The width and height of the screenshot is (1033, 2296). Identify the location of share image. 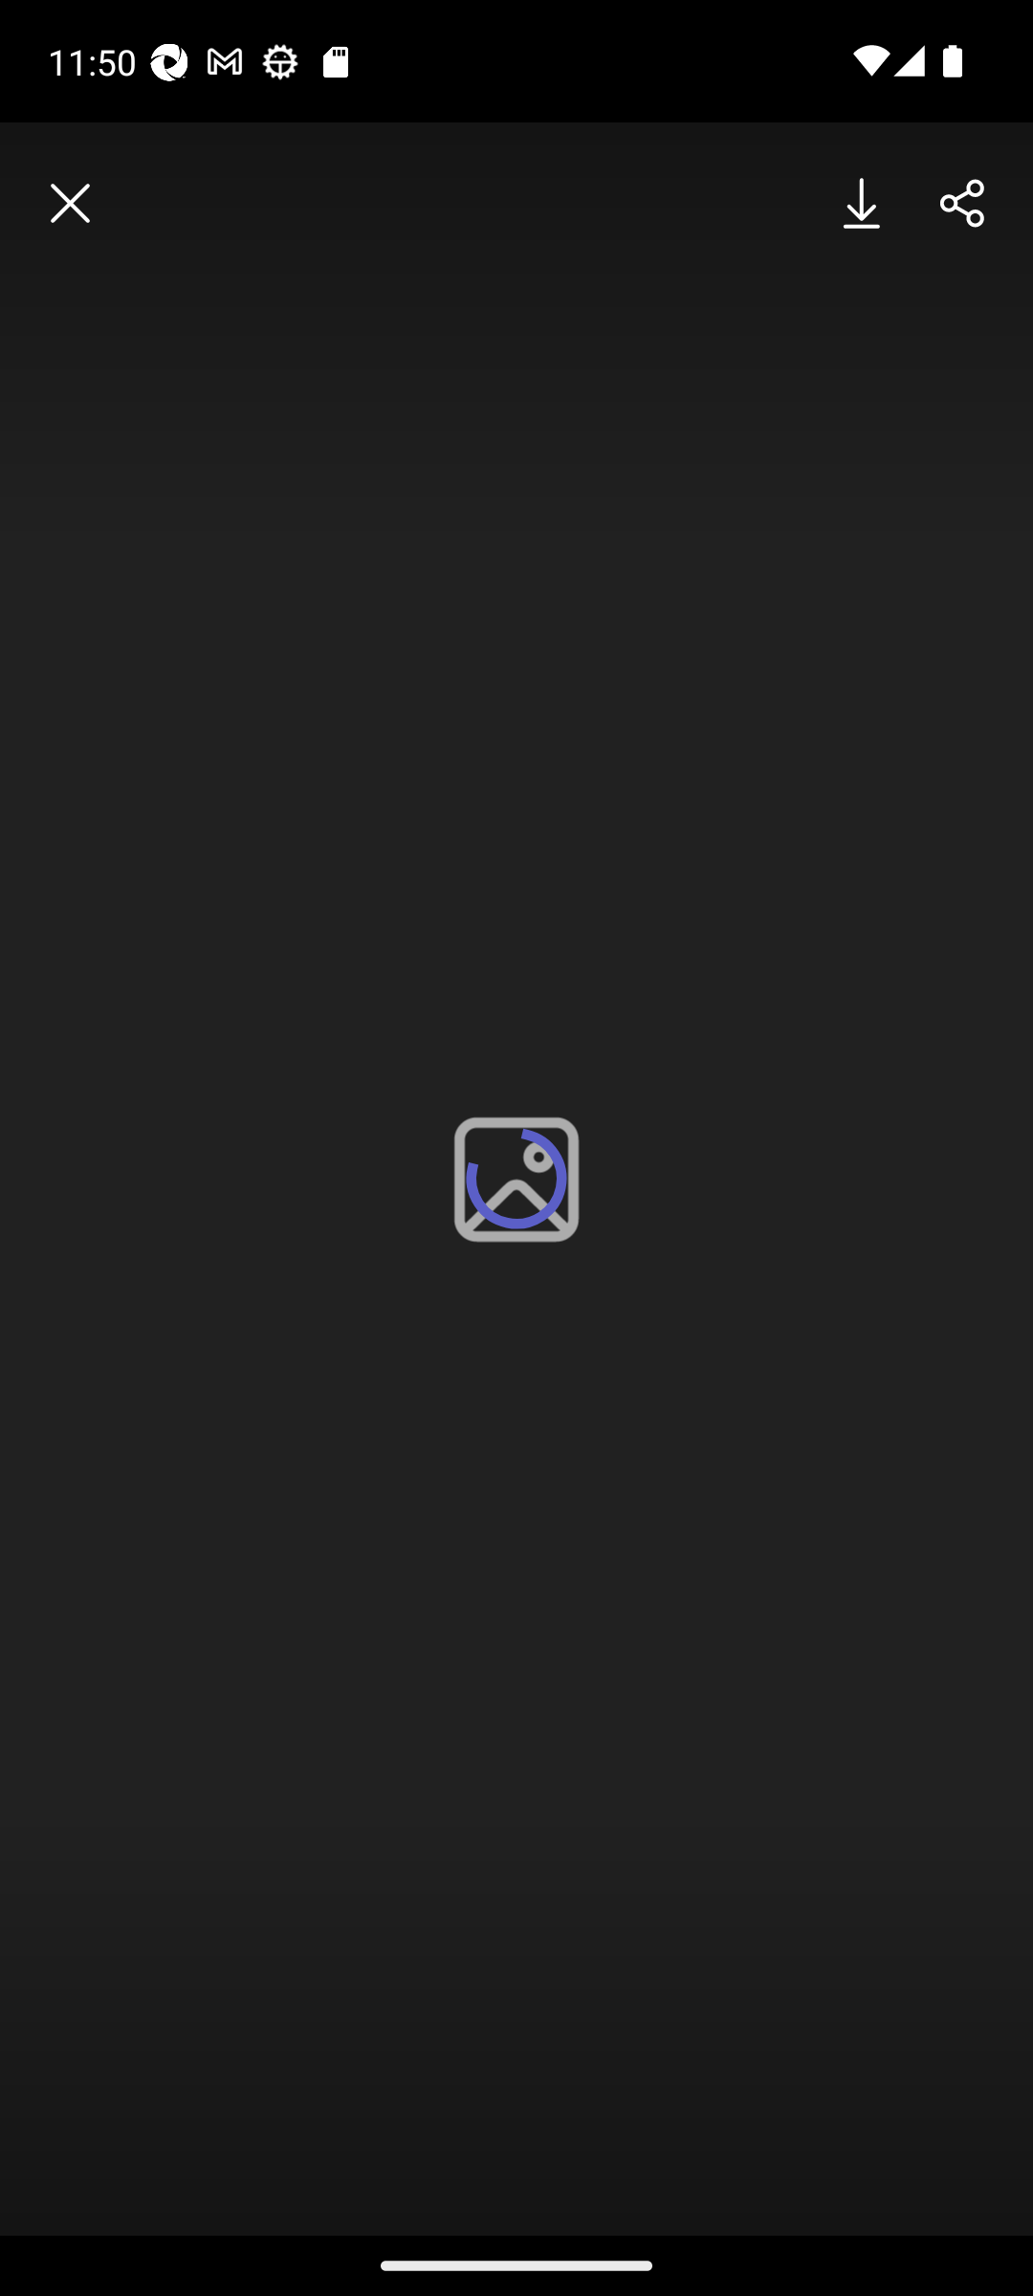
(962, 203).